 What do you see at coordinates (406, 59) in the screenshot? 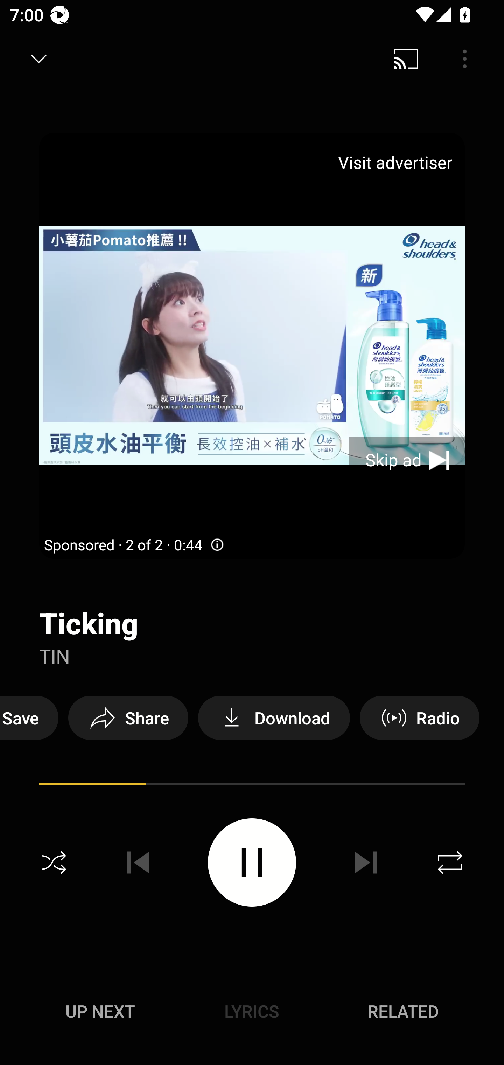
I see `Cast. Disconnected` at bounding box center [406, 59].